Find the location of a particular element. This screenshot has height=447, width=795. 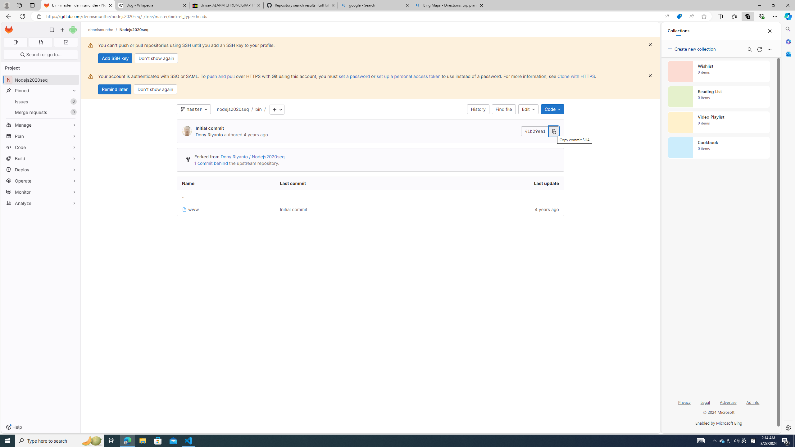

Dony Riyanto's avatar is located at coordinates (187, 131).